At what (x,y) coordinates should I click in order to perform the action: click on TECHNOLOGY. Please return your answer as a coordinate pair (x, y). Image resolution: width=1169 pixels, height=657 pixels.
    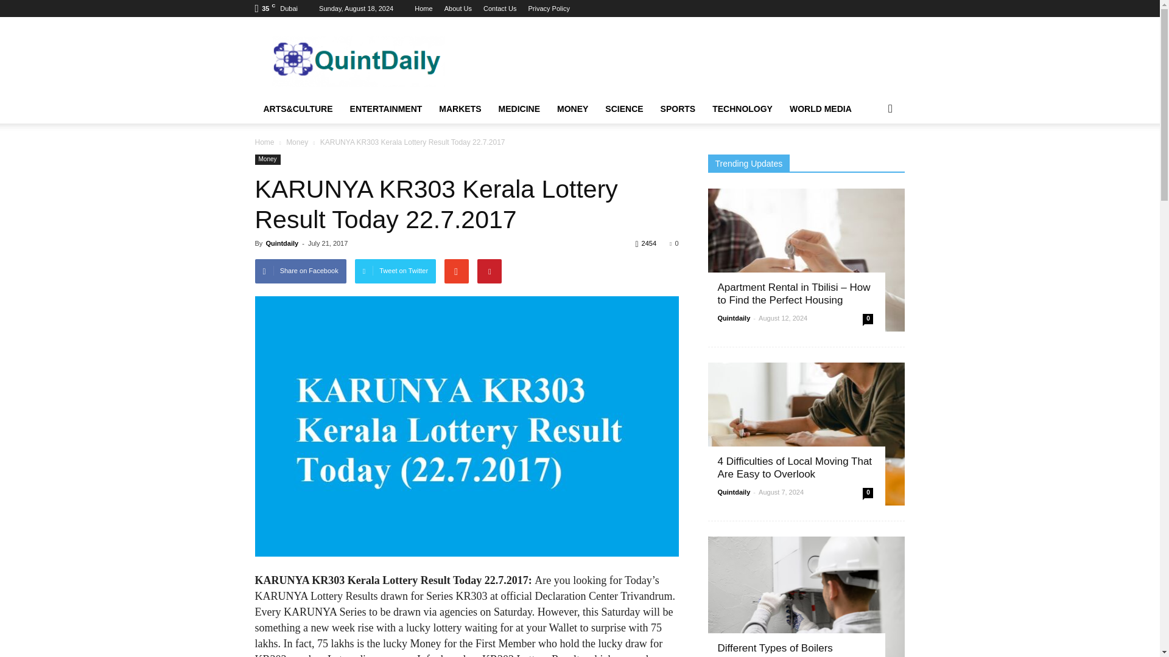
    Looking at the image, I should click on (742, 109).